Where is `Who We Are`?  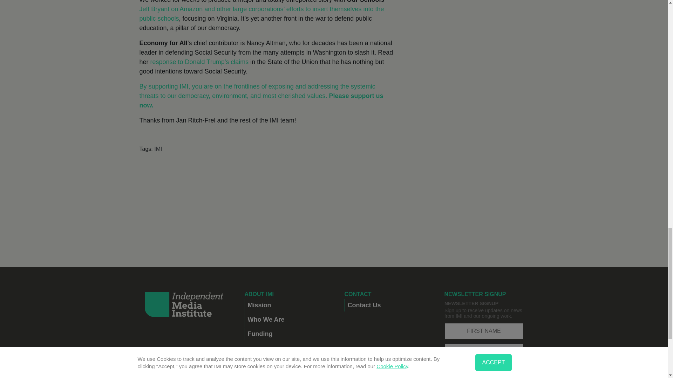 Who We Are is located at coordinates (285, 319).